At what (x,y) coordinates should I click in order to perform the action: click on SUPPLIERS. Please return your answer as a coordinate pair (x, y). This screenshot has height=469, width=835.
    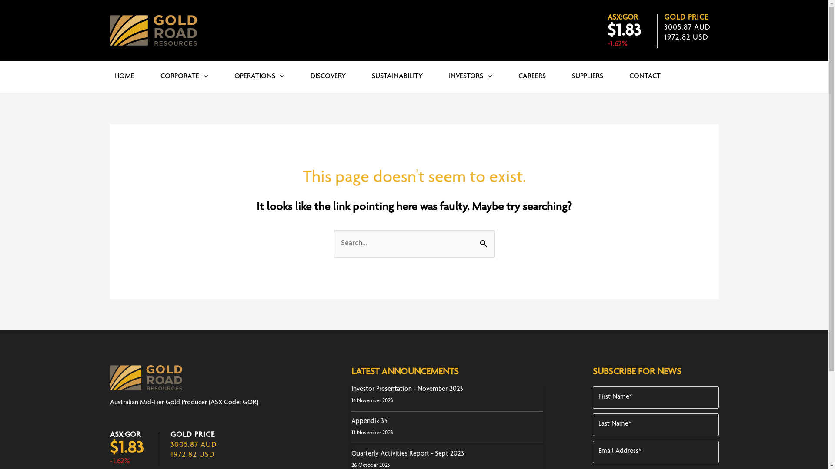
    Looking at the image, I should click on (587, 77).